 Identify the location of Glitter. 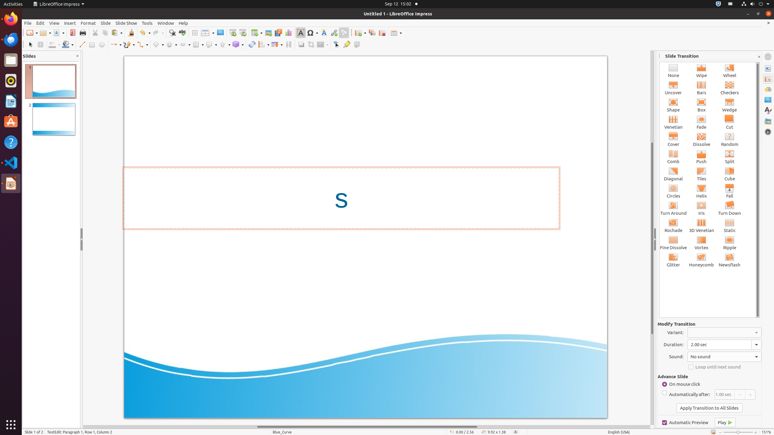
(674, 260).